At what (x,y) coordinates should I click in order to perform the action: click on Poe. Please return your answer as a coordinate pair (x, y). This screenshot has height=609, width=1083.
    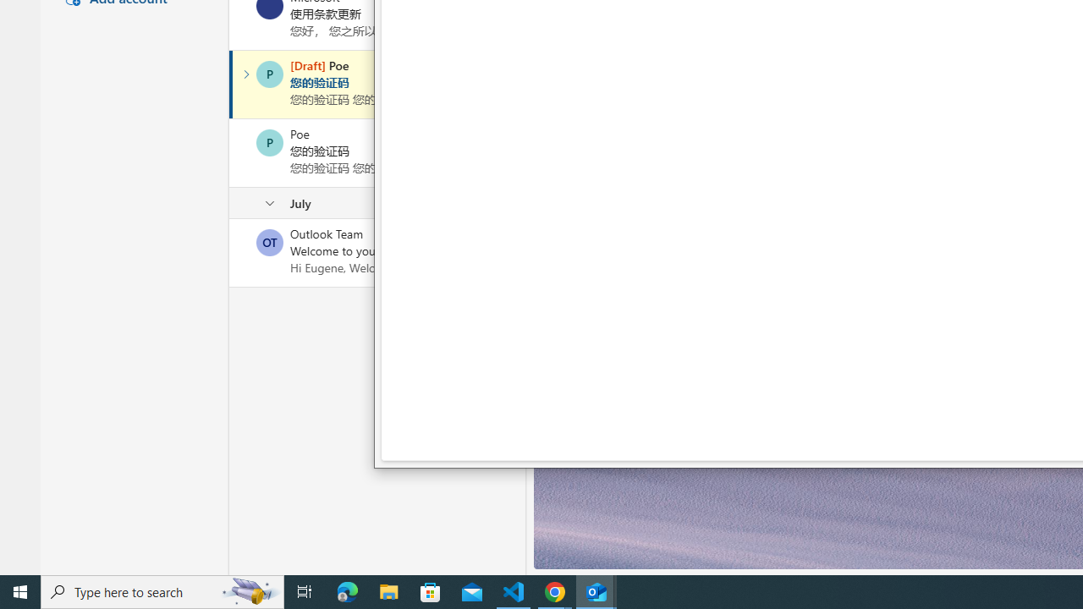
    Looking at the image, I should click on (270, 142).